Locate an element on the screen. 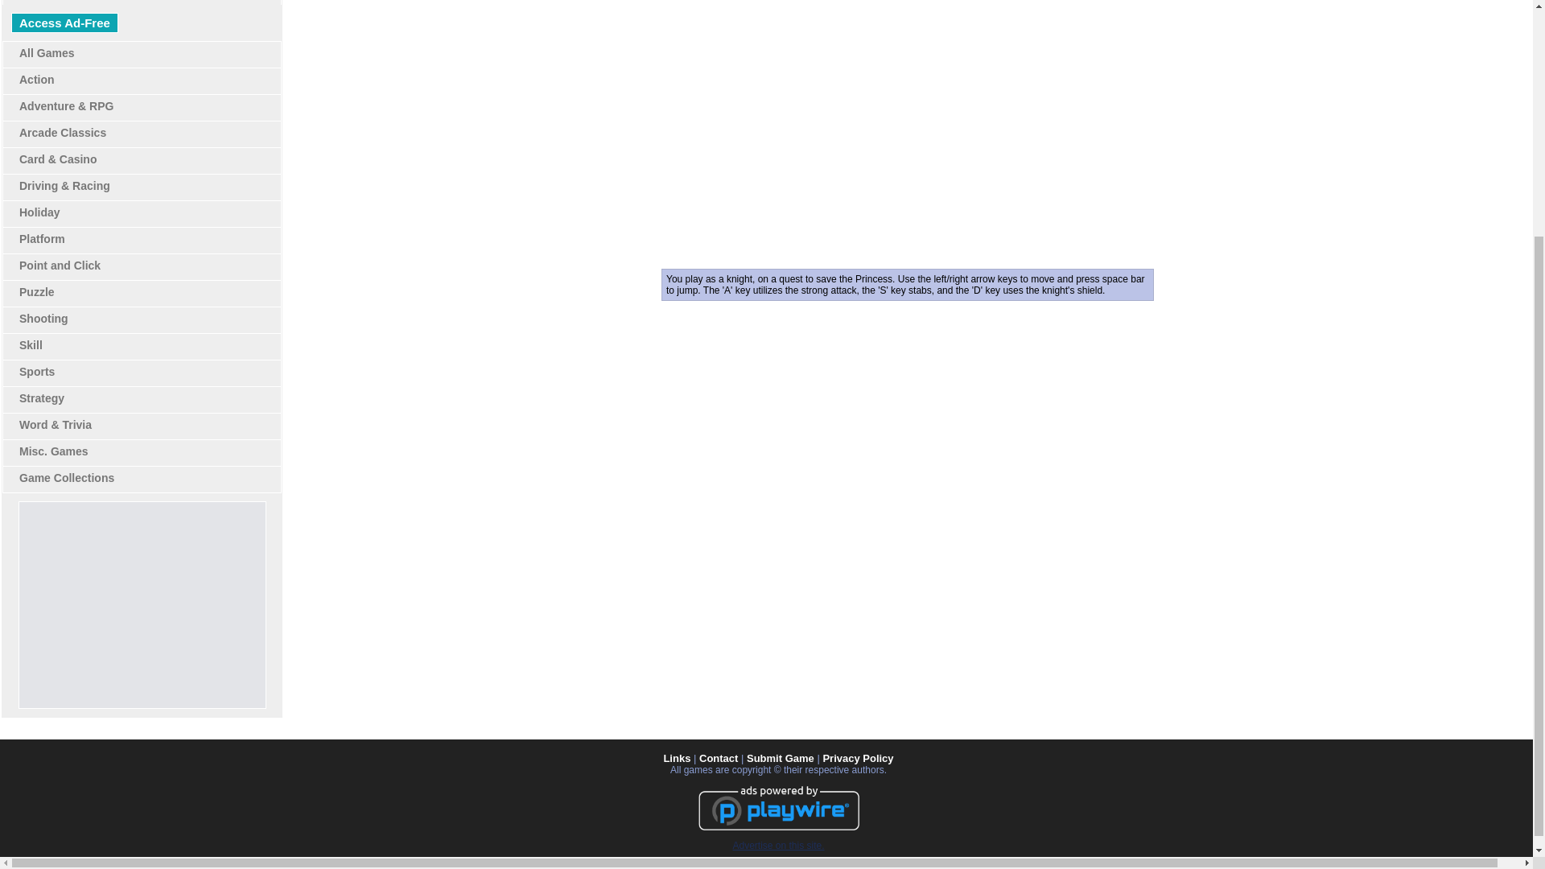 The height and width of the screenshot is (869, 1545). Puzzle is located at coordinates (36, 292).